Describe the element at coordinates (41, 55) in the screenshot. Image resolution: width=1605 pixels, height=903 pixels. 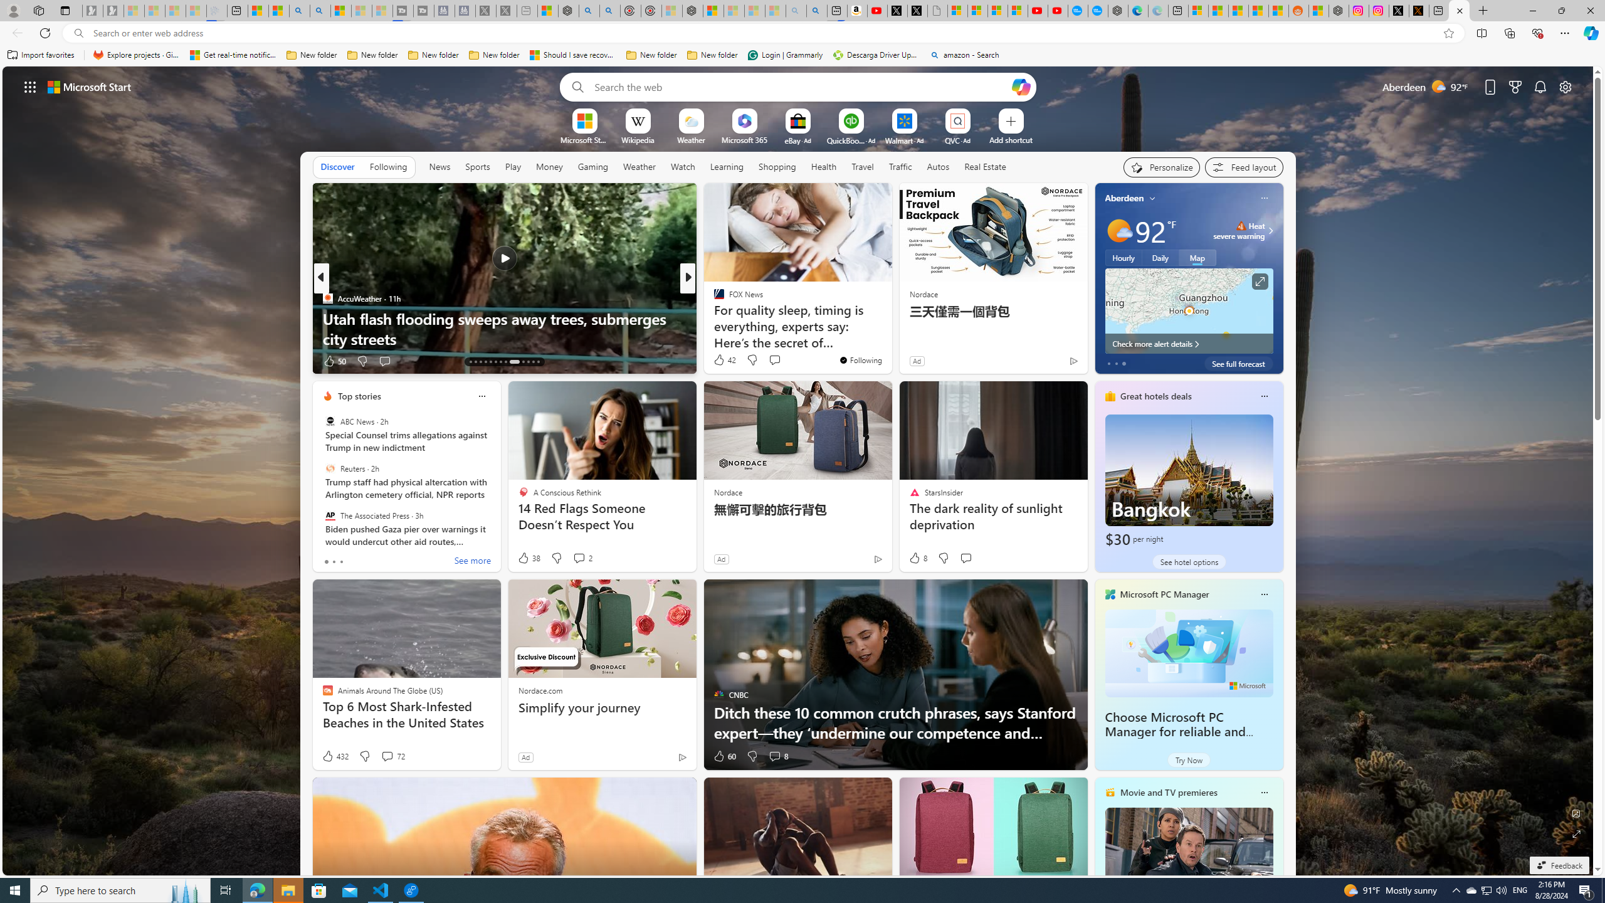
I see `Import favorites` at that location.